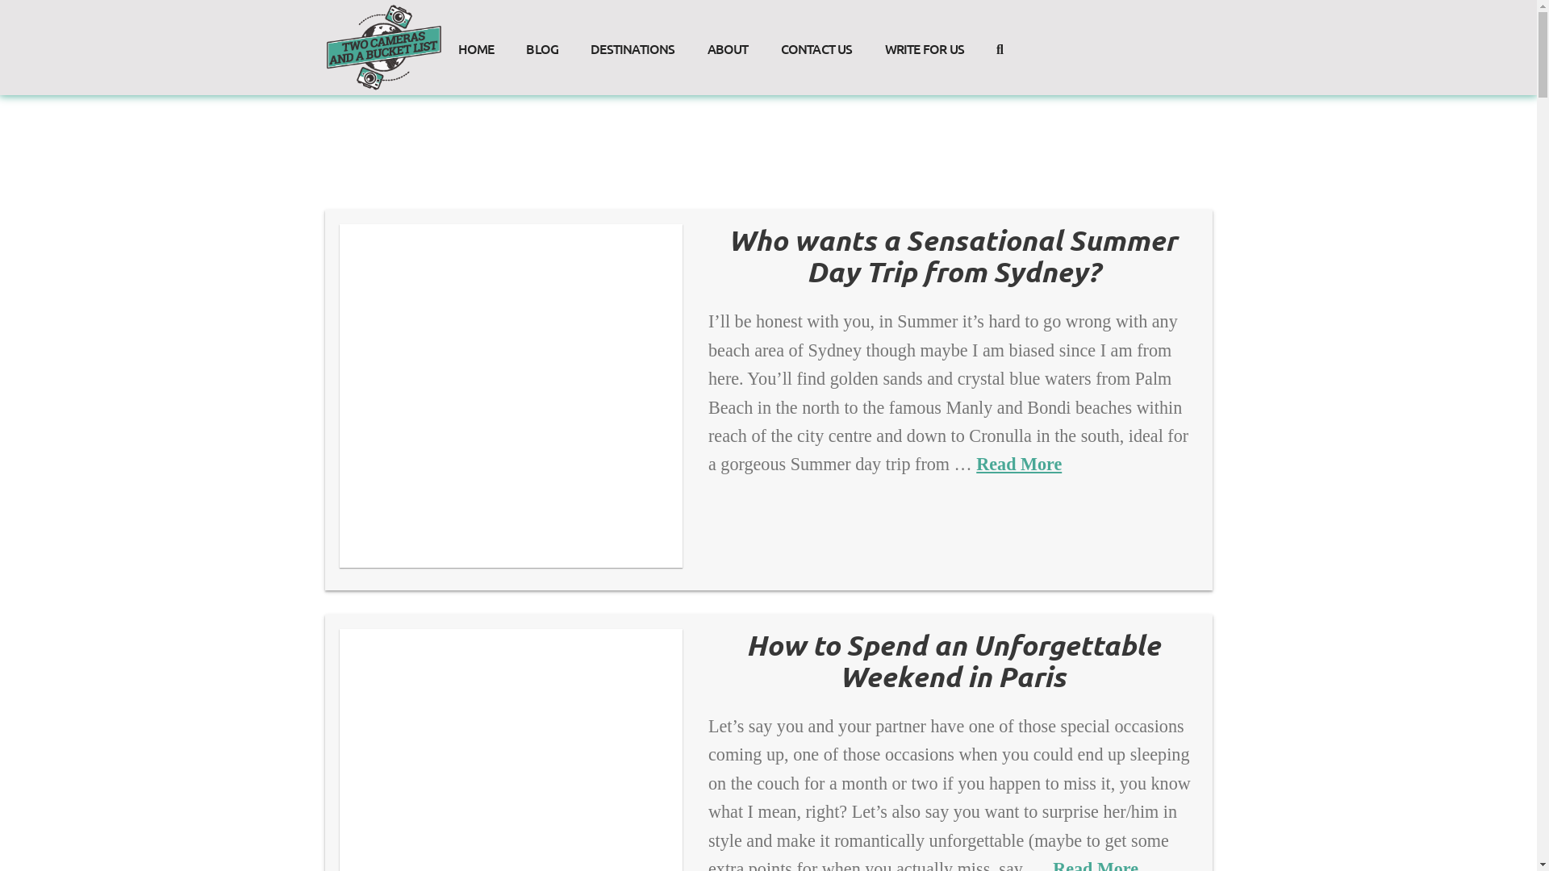  Describe the element at coordinates (728, 21) in the screenshot. I see `ABOUT` at that location.